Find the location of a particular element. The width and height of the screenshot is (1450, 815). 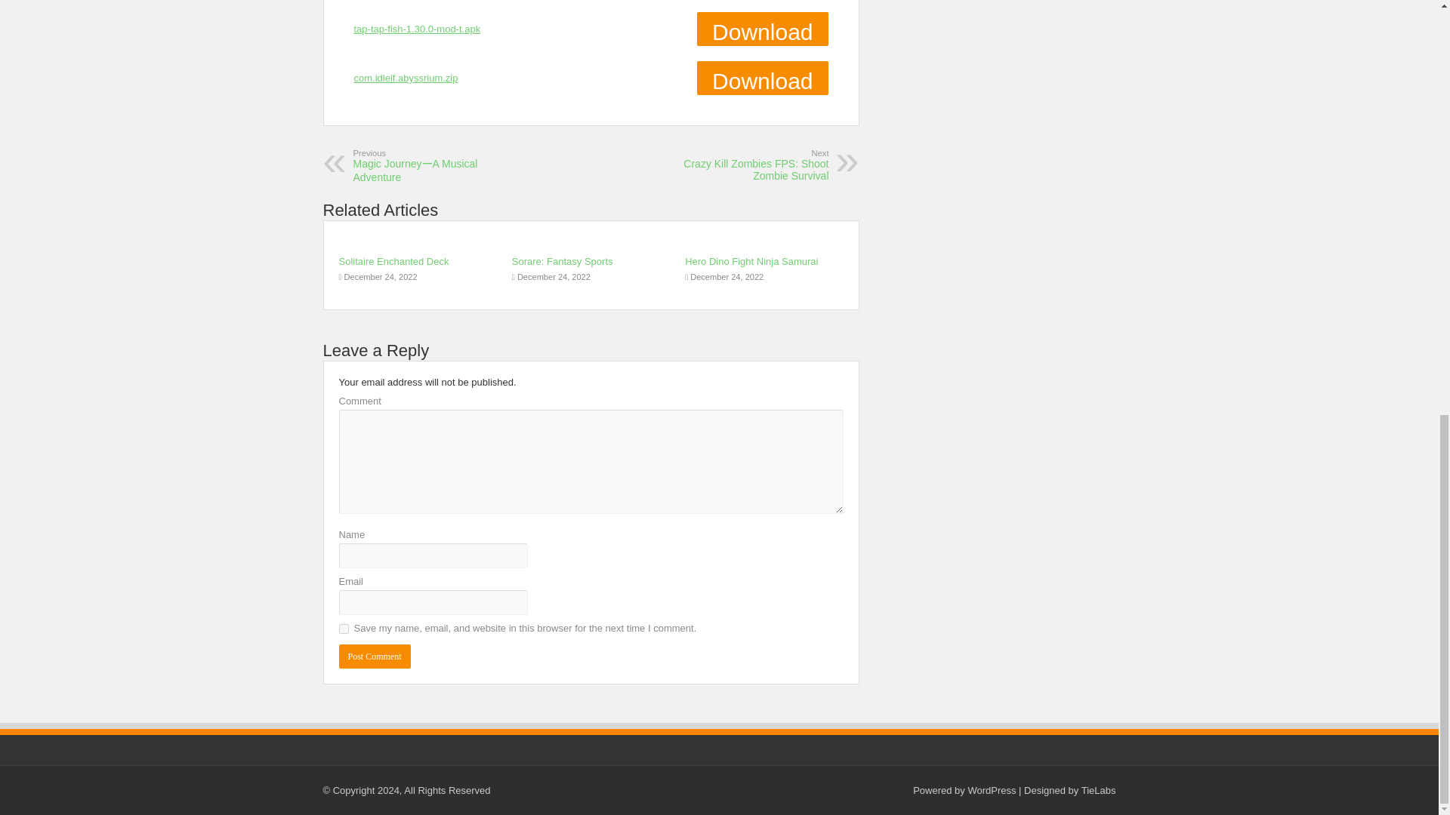

Post Comment is located at coordinates (393, 261).